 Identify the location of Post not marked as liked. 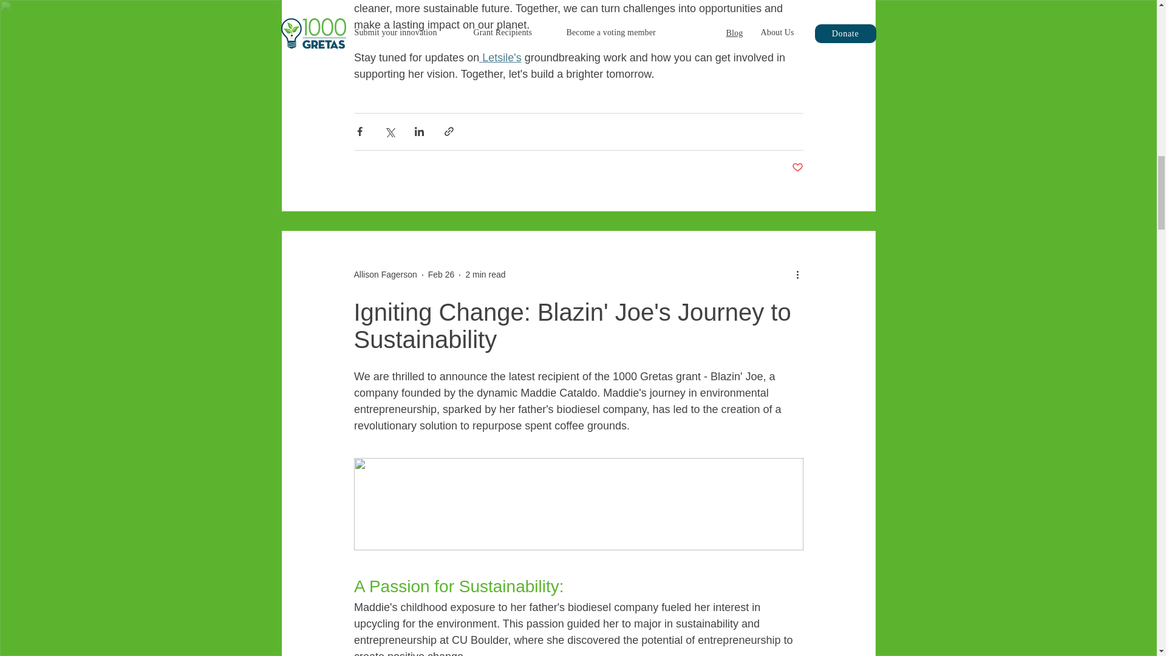
(797, 168).